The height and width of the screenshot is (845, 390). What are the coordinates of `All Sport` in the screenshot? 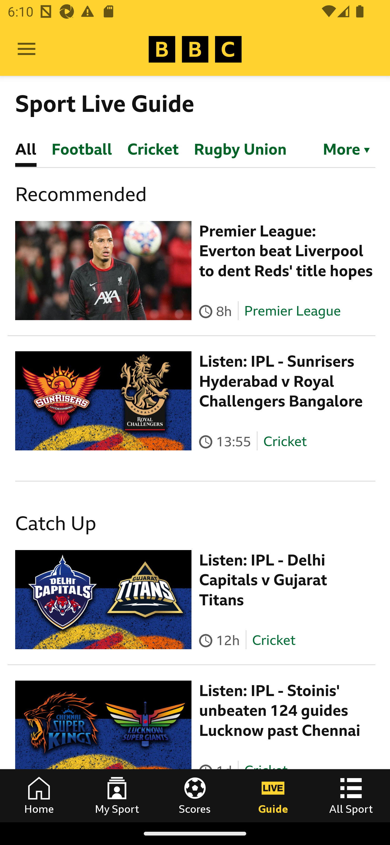 It's located at (351, 795).